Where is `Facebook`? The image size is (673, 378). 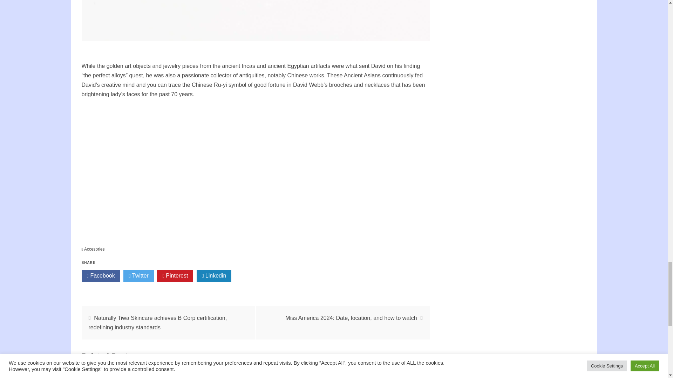
Facebook is located at coordinates (100, 276).